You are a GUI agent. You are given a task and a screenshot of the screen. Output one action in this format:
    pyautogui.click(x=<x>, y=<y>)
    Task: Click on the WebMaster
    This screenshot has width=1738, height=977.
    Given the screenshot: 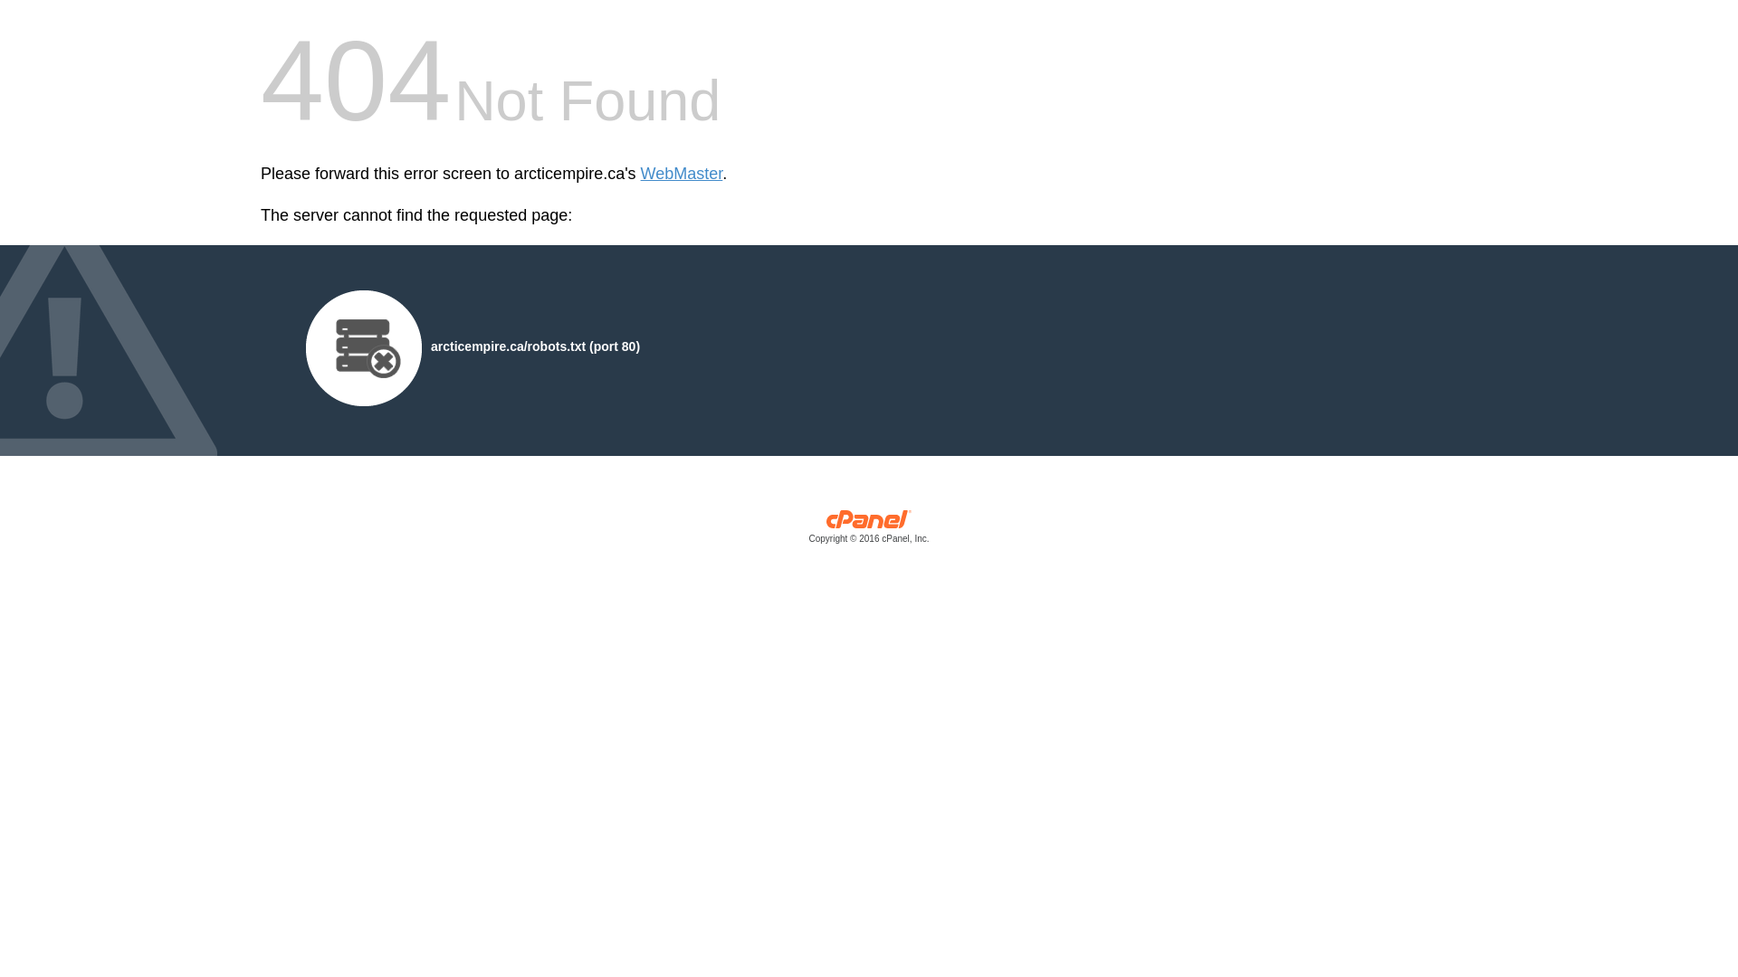 What is the action you would take?
    pyautogui.click(x=683, y=174)
    